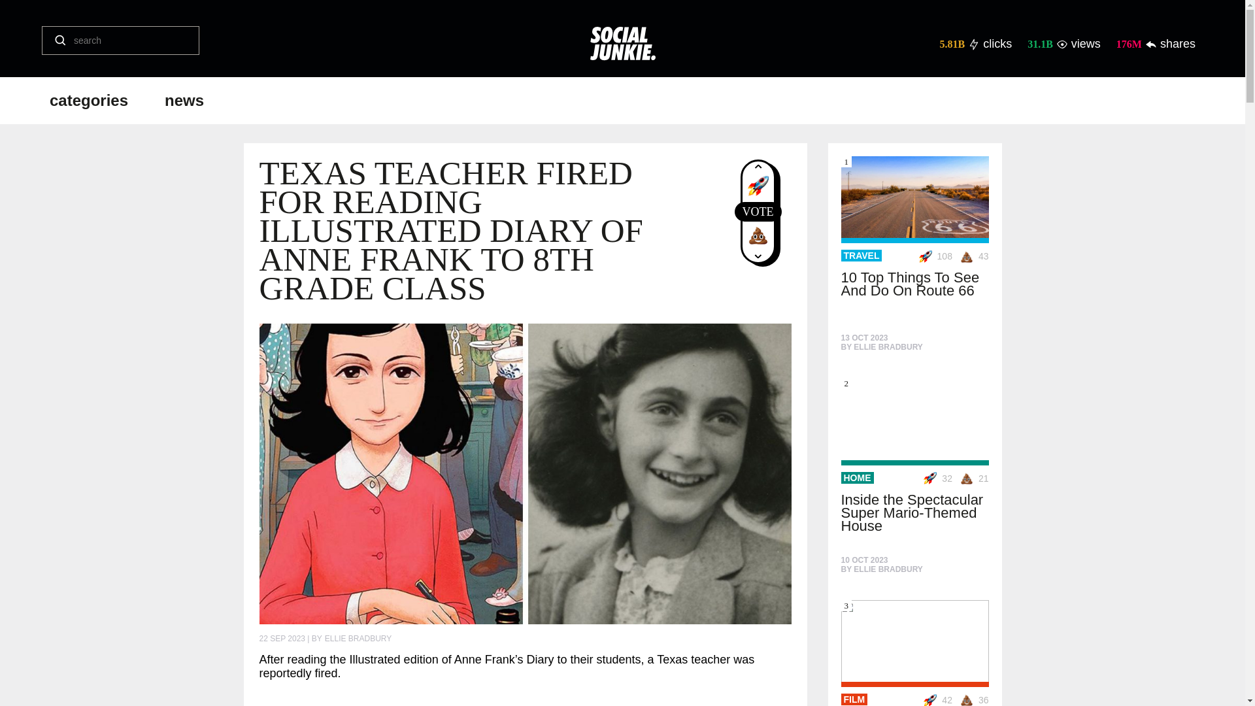  Describe the element at coordinates (89, 101) in the screenshot. I see `categories` at that location.